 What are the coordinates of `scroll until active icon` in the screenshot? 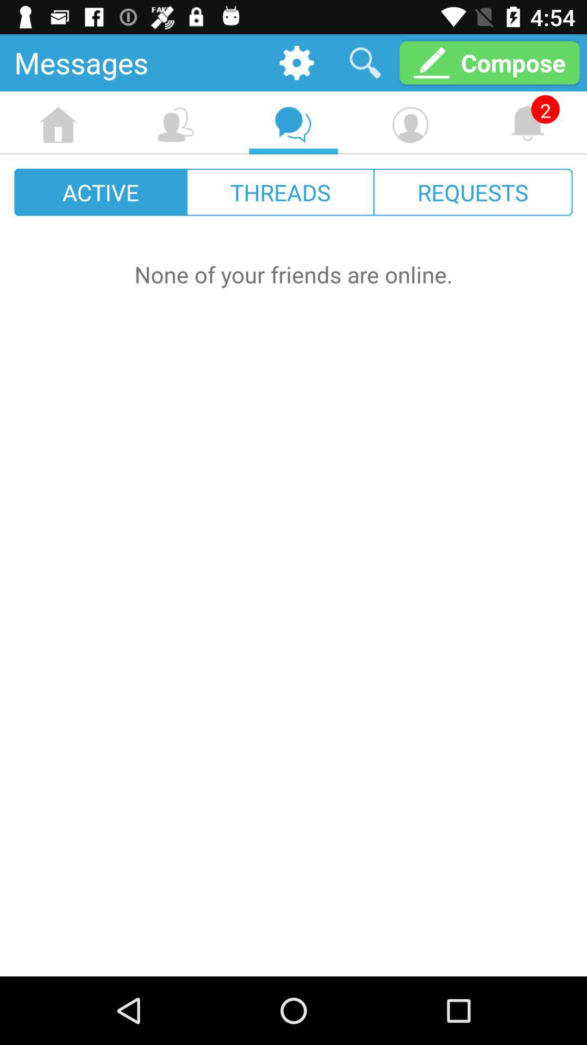 It's located at (101, 192).